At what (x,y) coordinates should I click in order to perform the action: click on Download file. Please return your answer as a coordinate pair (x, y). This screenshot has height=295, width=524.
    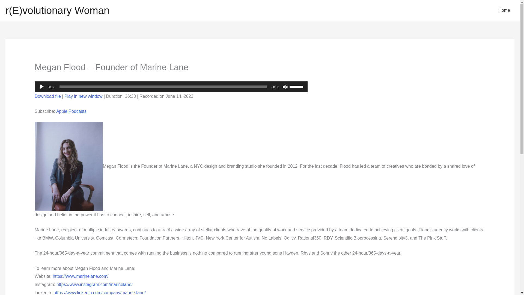
    Looking at the image, I should click on (47, 96).